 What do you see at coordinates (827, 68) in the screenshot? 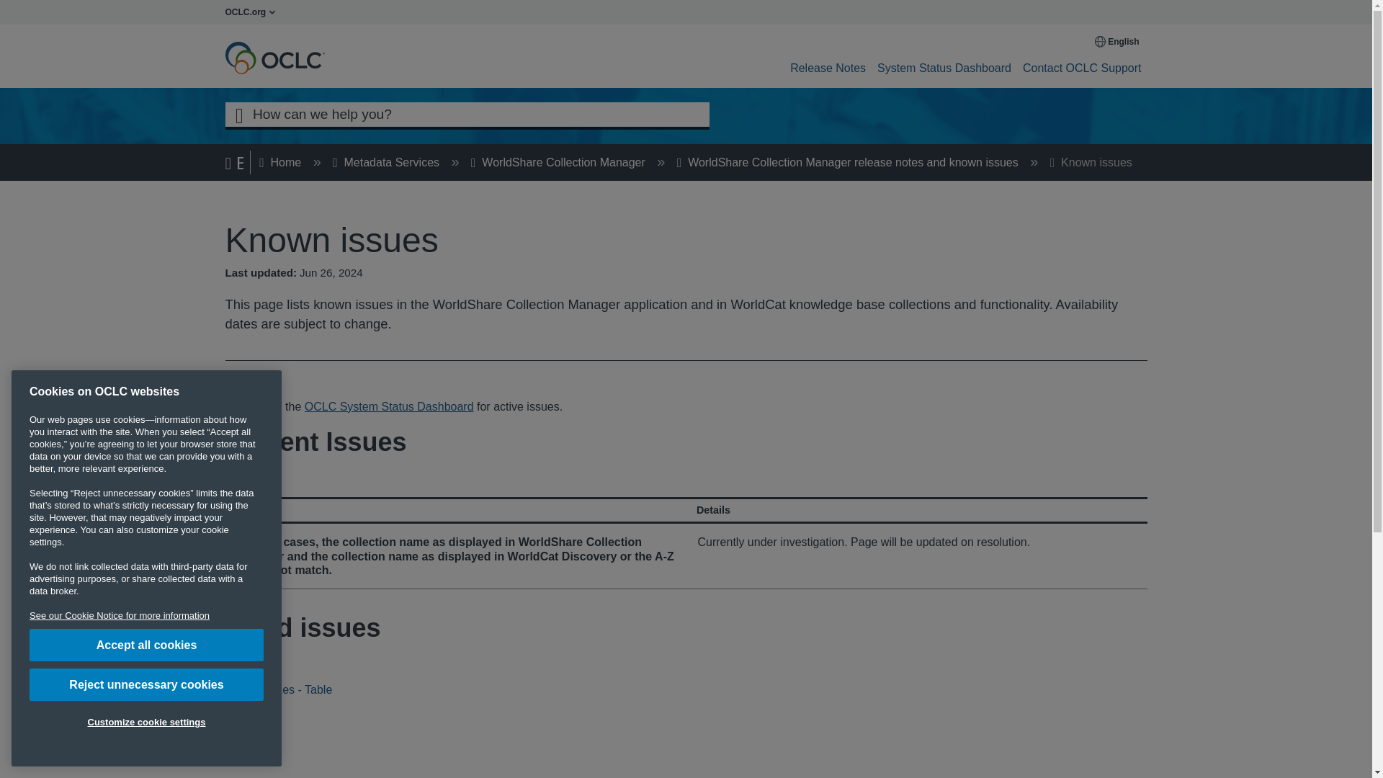
I see `Find release notes for OCLC products and services.` at bounding box center [827, 68].